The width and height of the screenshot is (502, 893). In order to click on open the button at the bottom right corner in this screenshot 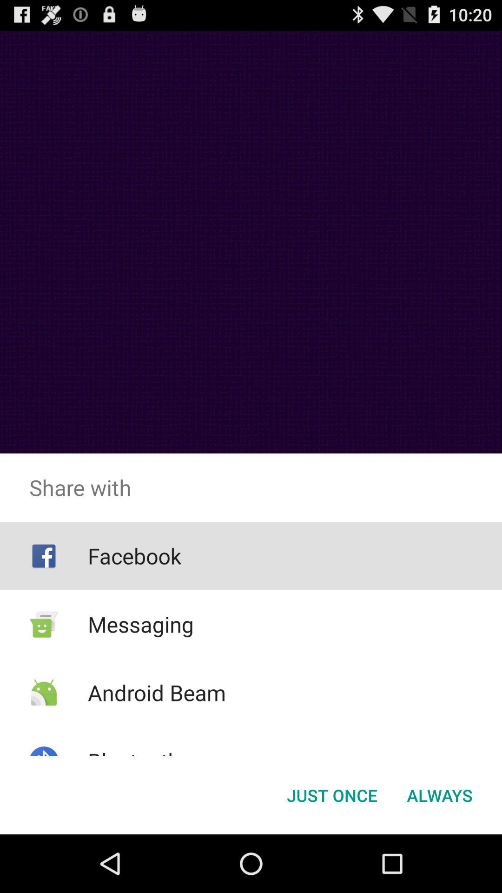, I will do `click(440, 795)`.